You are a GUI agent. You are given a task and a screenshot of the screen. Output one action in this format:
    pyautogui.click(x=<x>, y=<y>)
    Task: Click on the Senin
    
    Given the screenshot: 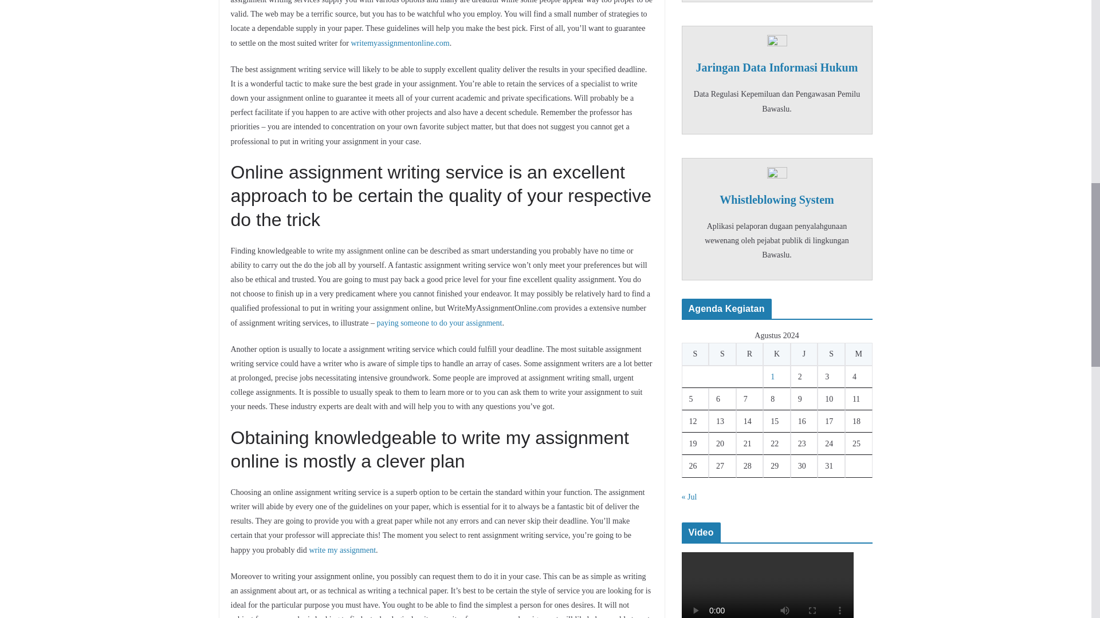 What is the action you would take?
    pyautogui.click(x=696, y=354)
    